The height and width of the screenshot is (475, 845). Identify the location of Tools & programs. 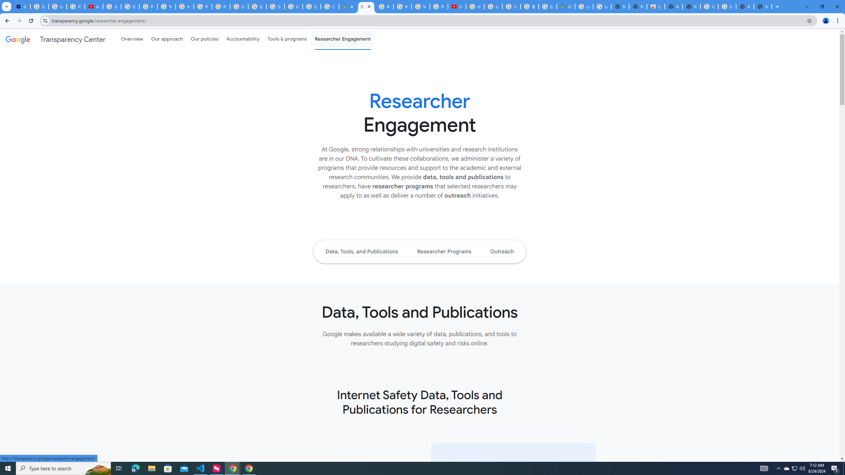
(287, 39).